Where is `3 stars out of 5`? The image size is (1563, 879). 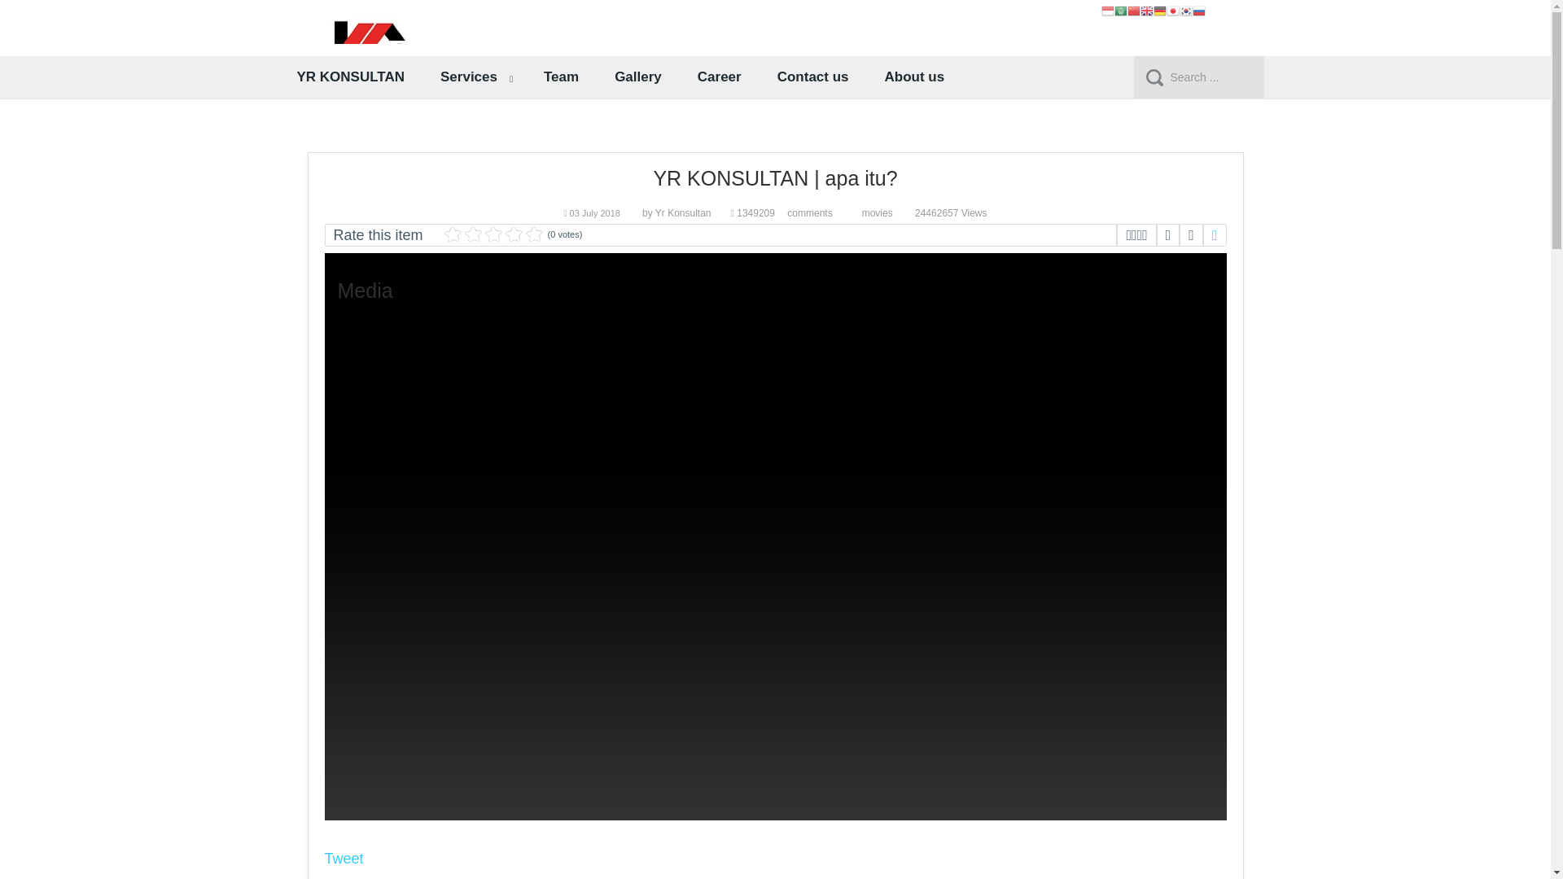
3 stars out of 5 is located at coordinates (472, 234).